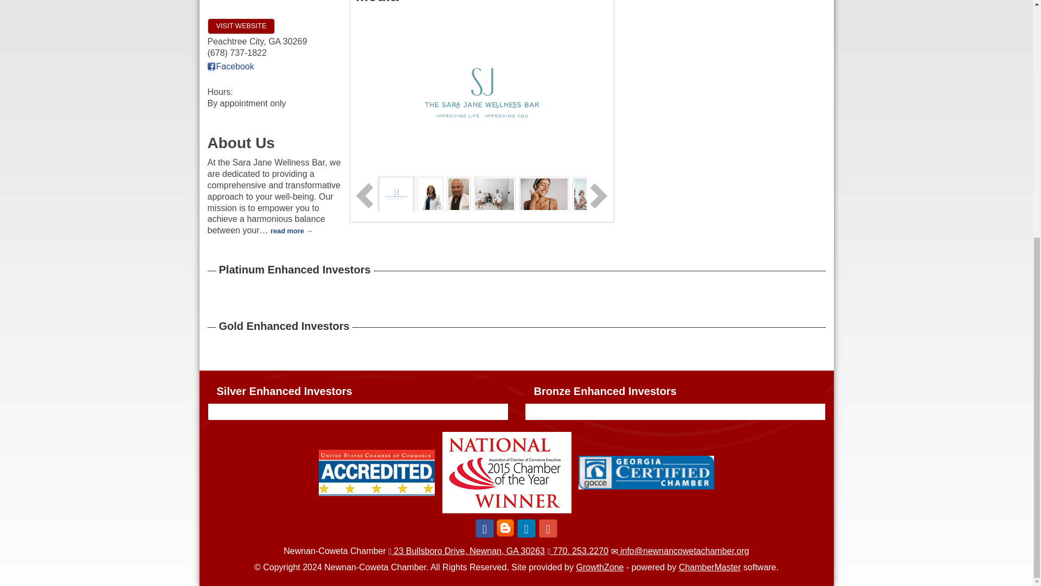 The image size is (1041, 586). What do you see at coordinates (494, 193) in the screenshot?
I see `Concierge Specialty IV Therapy` at bounding box center [494, 193].